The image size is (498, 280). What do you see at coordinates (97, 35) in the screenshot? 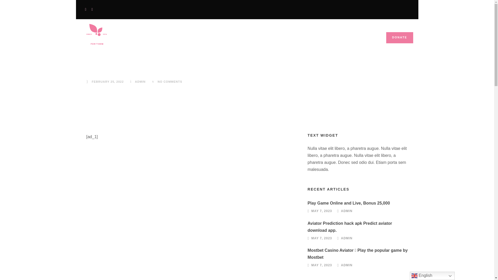
I see `asad2` at bounding box center [97, 35].